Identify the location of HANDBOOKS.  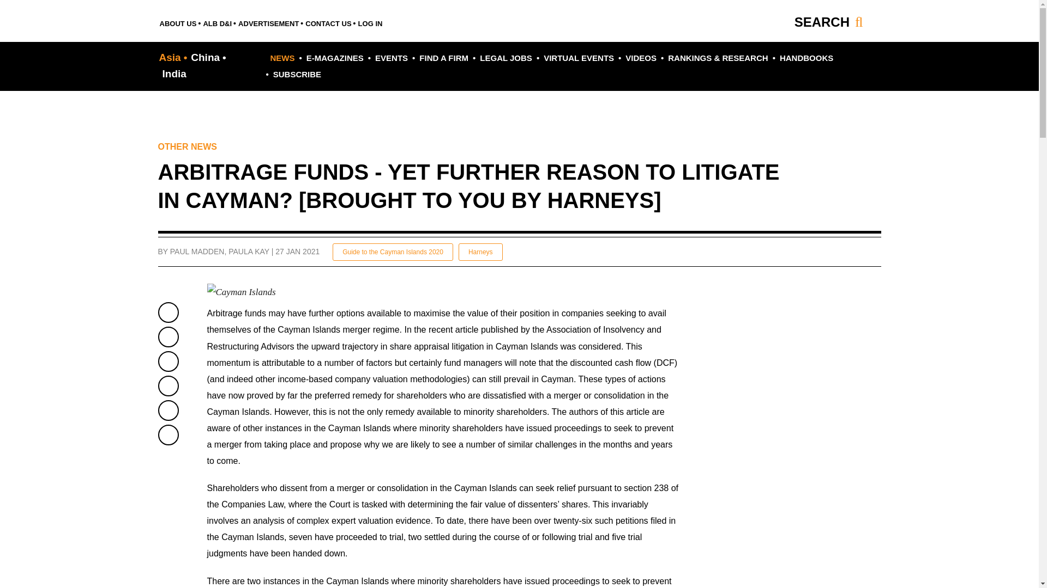
(805, 58).